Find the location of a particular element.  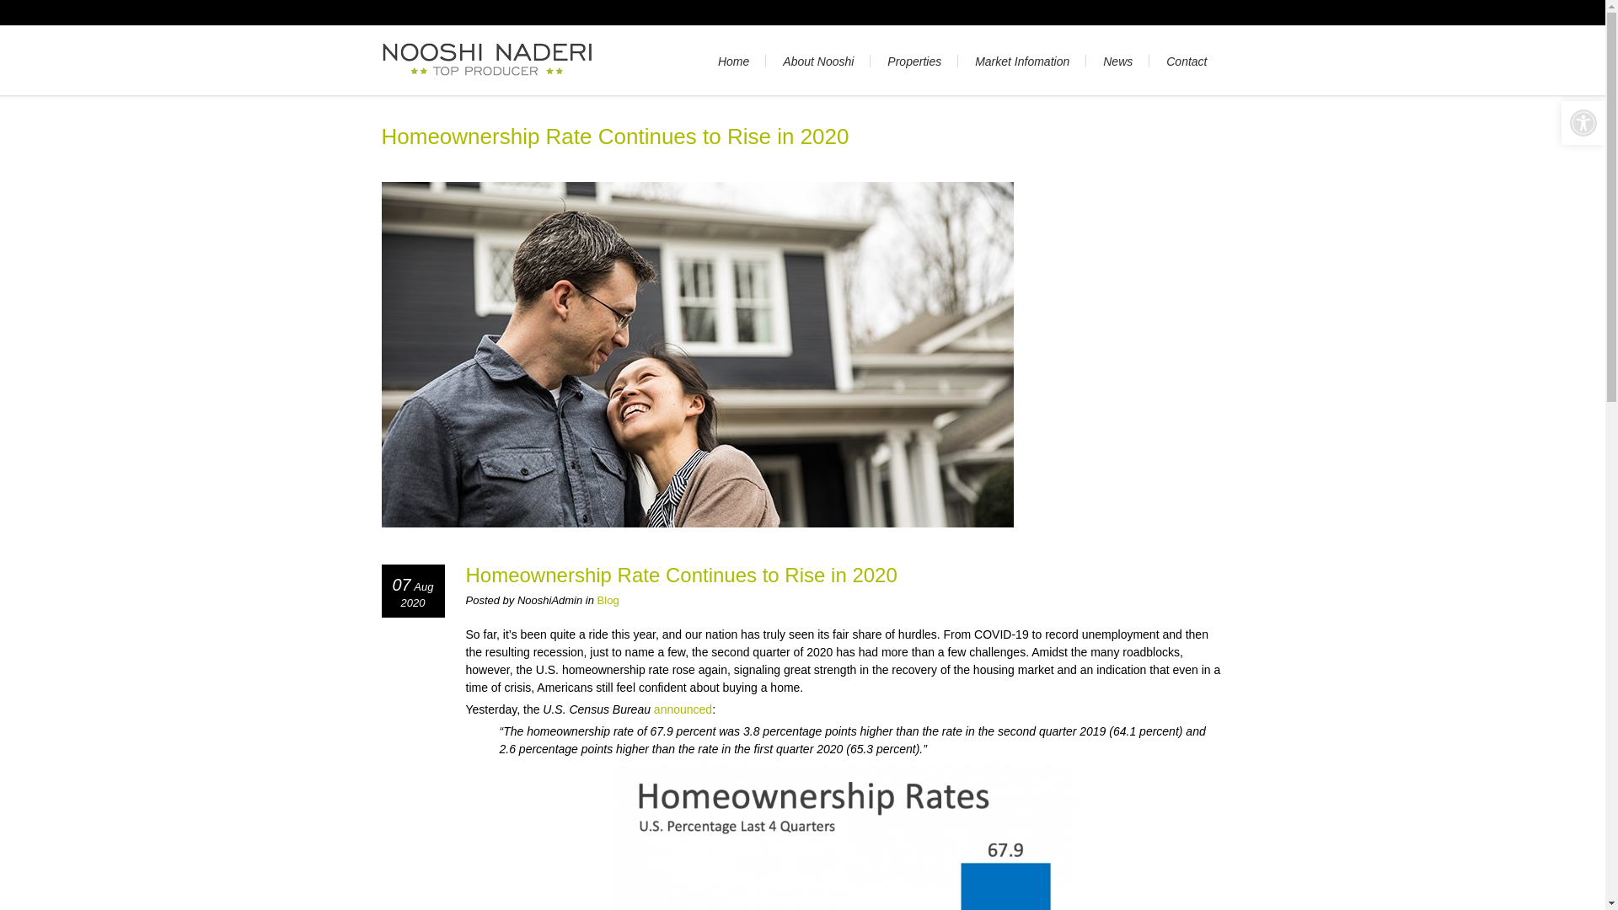

Home is located at coordinates (733, 61).